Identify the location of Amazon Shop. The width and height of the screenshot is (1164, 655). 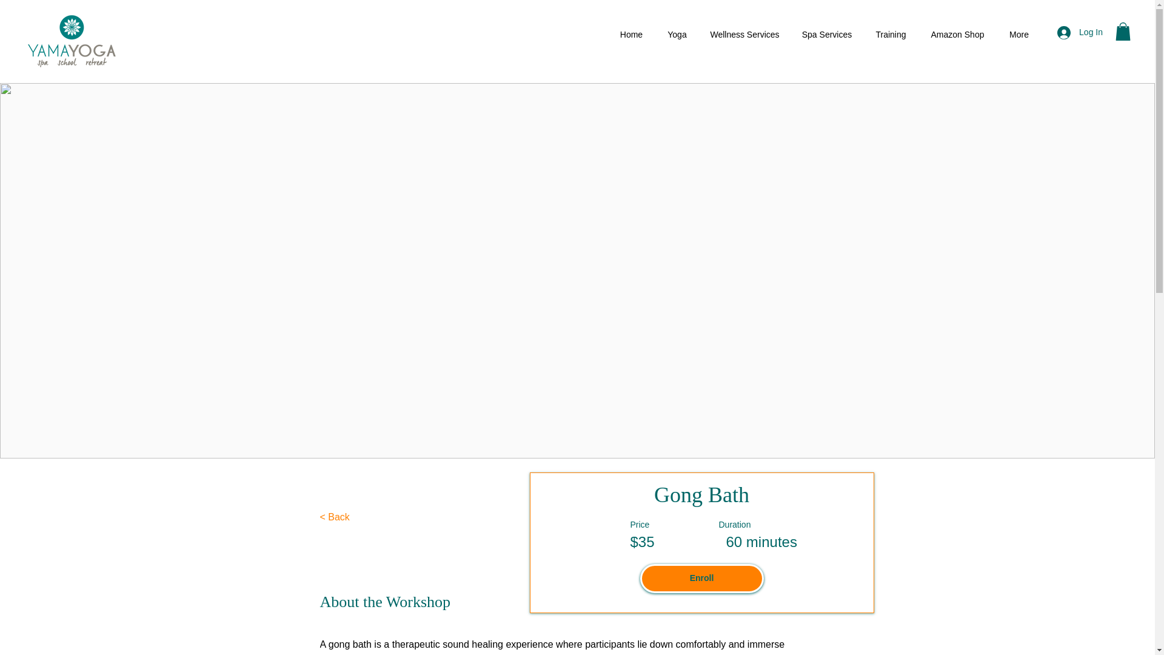
(957, 35).